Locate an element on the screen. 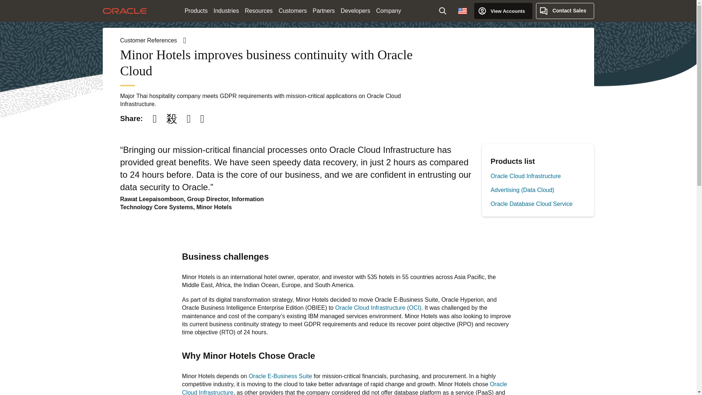 Image resolution: width=702 pixels, height=395 pixels. Company is located at coordinates (389, 11).